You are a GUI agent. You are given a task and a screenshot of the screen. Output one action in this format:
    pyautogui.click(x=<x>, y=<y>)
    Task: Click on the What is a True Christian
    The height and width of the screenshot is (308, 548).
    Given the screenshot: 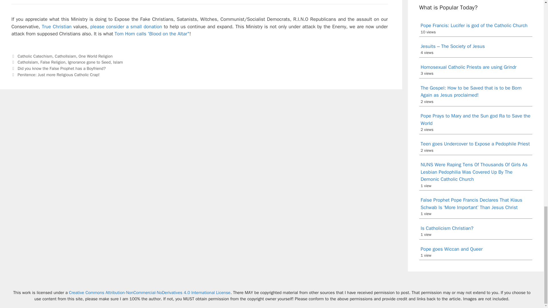 What is the action you would take?
    pyautogui.click(x=56, y=27)
    